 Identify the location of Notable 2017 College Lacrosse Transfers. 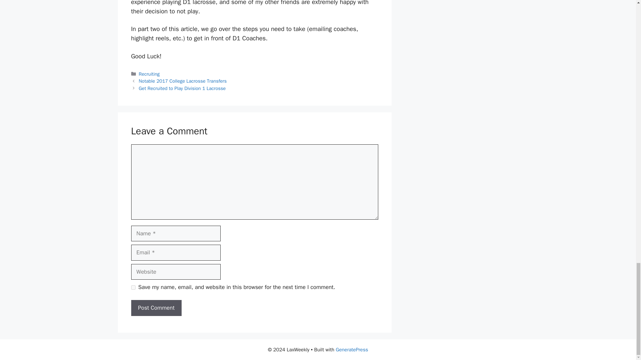
(183, 81).